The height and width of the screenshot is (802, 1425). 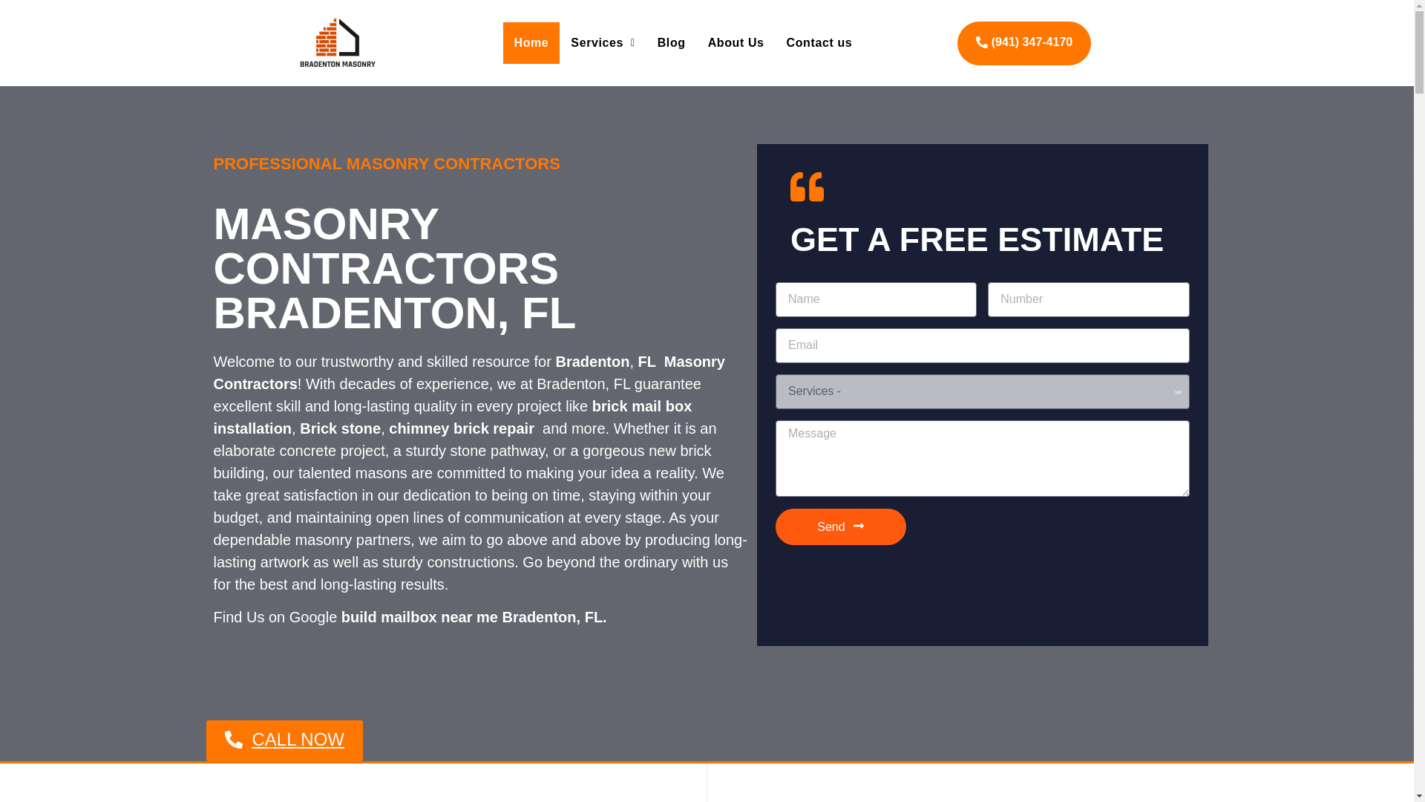 I want to click on Send, so click(x=840, y=526).